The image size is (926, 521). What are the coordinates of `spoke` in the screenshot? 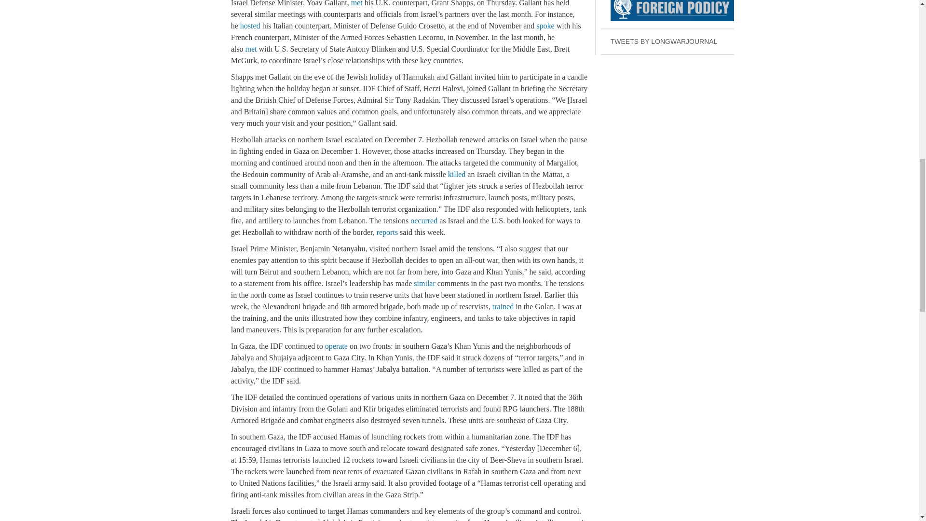 It's located at (667, 14).